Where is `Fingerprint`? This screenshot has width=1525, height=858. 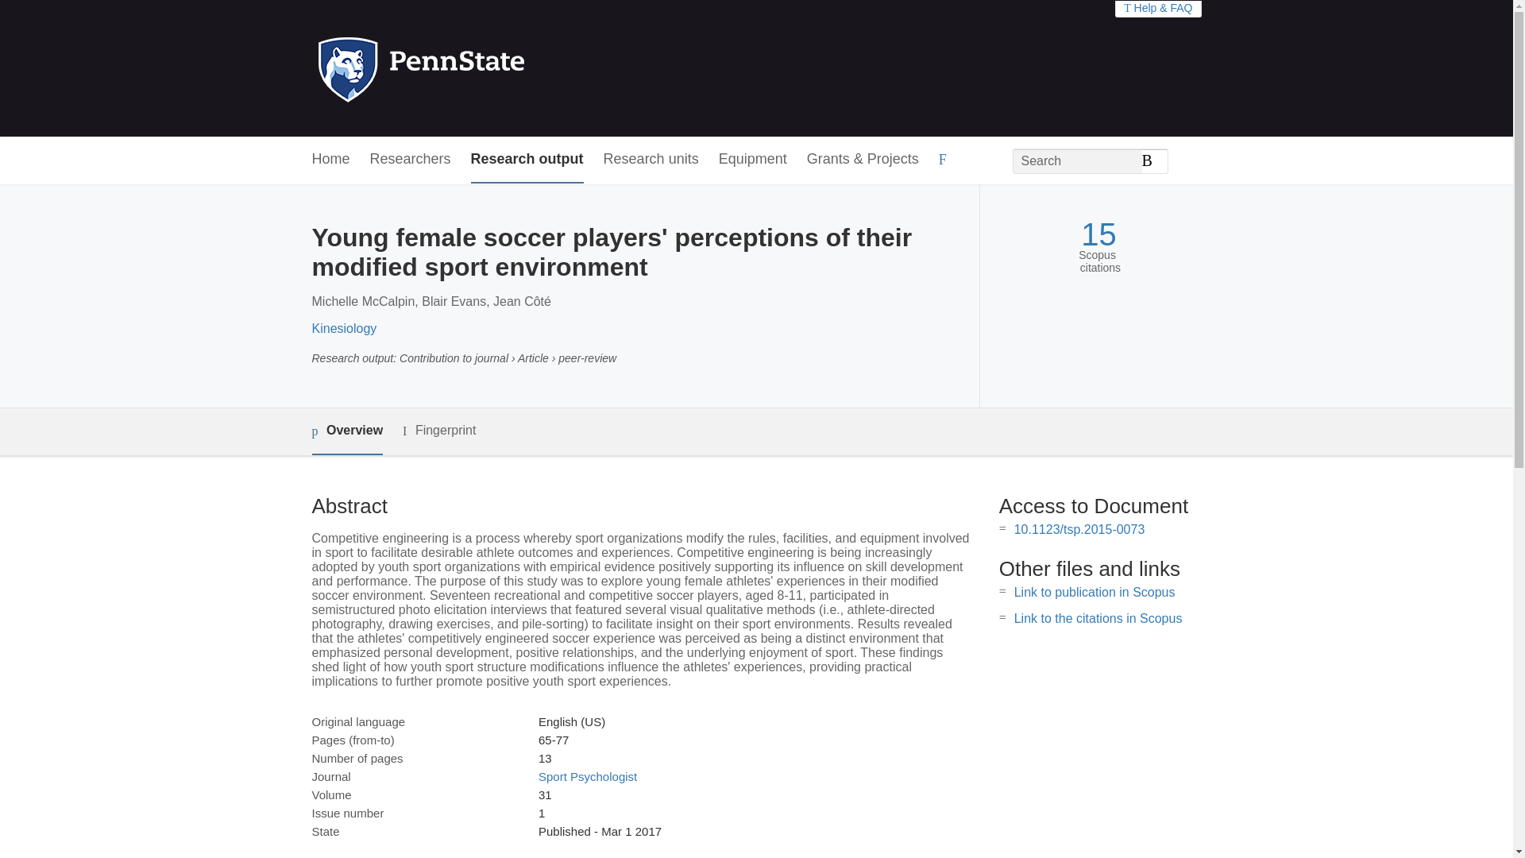
Fingerprint is located at coordinates (438, 431).